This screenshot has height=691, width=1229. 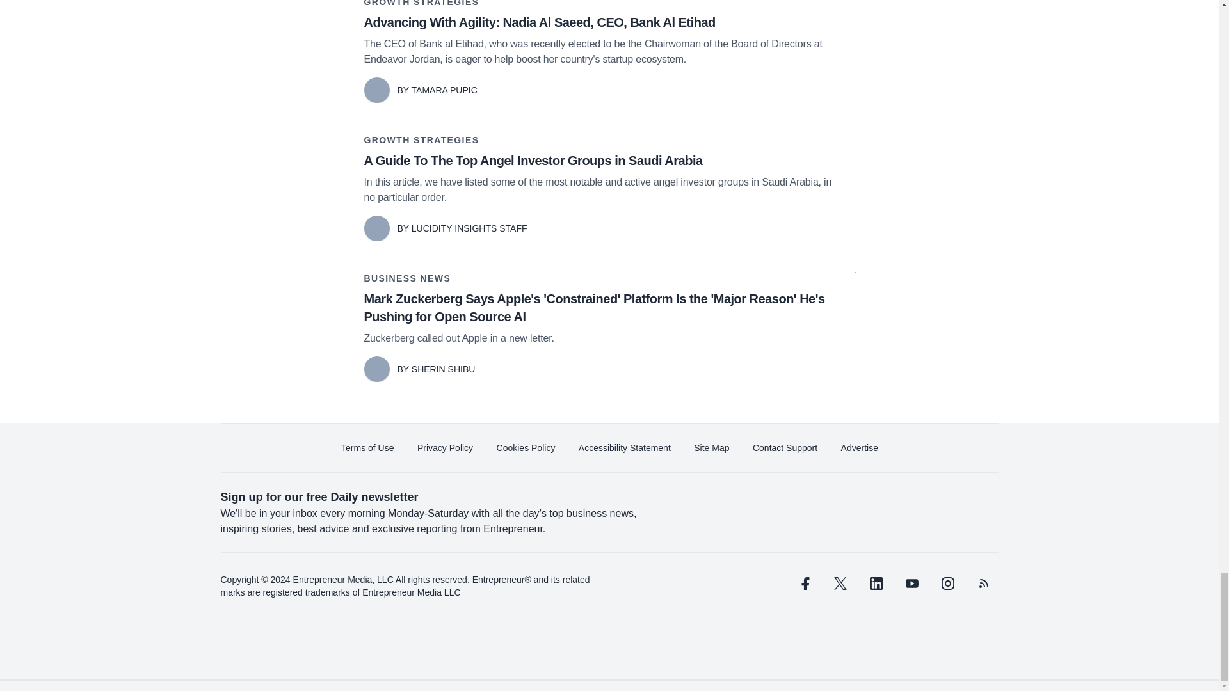 I want to click on youtube, so click(x=911, y=584).